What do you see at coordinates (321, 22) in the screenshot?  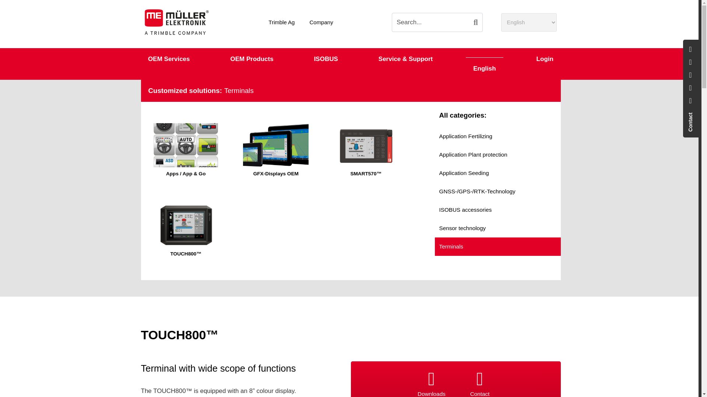 I see `Company` at bounding box center [321, 22].